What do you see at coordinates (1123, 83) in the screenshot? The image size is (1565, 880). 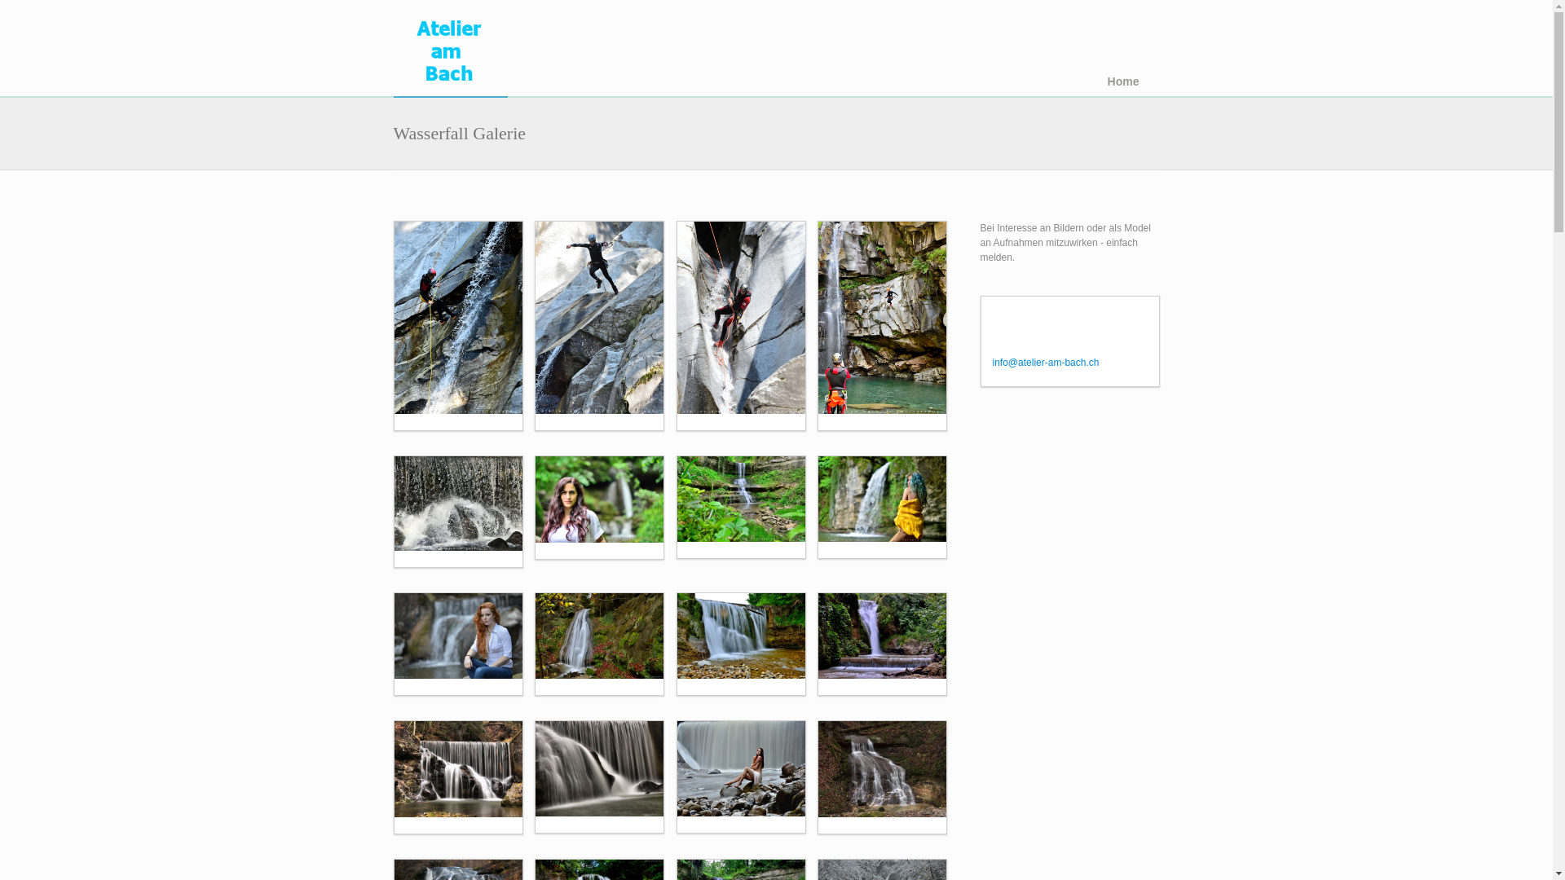 I see `Home` at bounding box center [1123, 83].